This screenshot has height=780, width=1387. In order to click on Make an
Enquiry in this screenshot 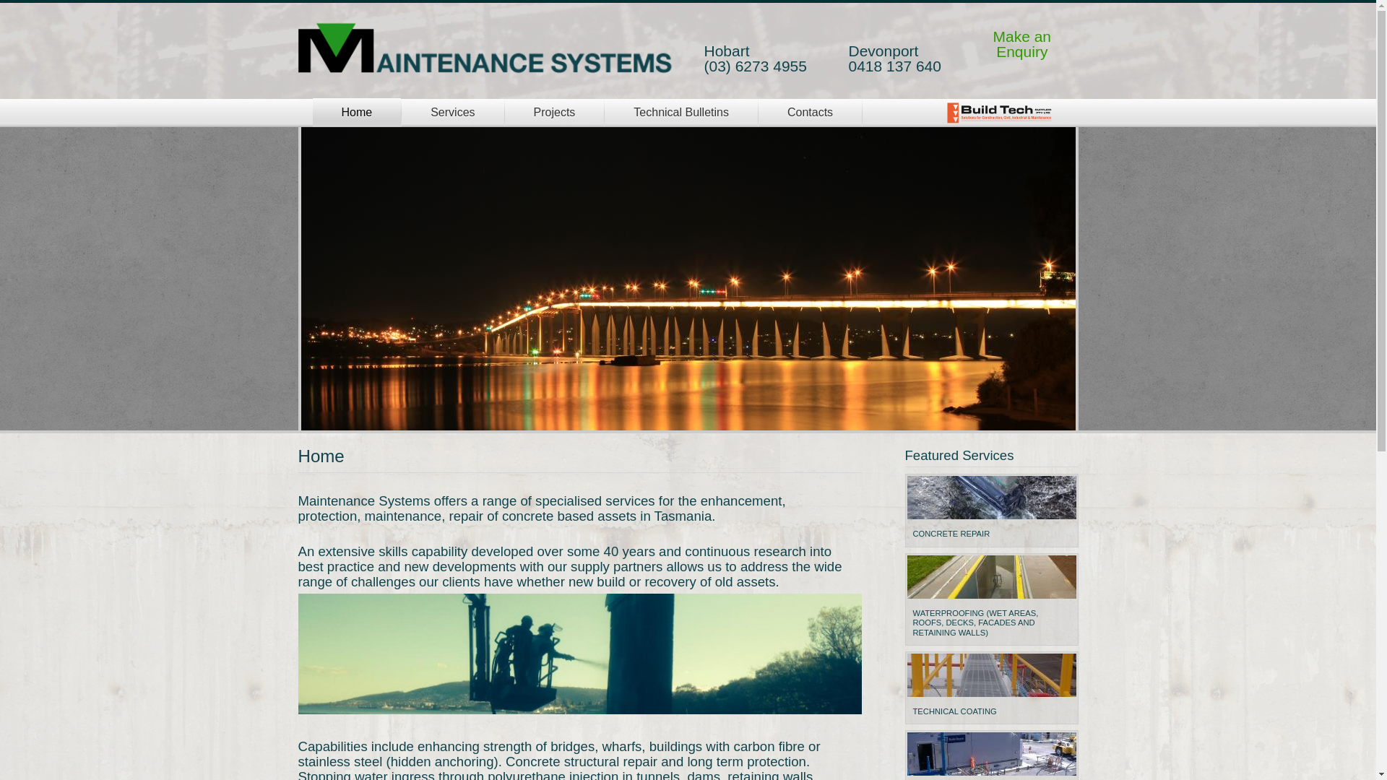, I will do `click(1021, 43)`.